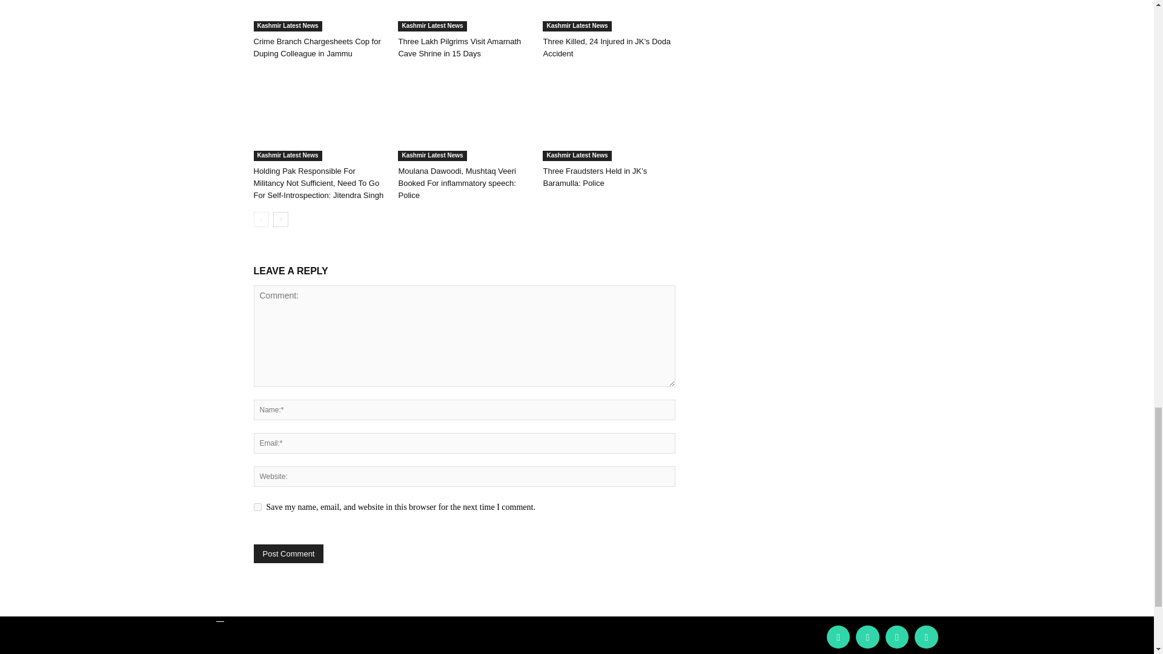 The height and width of the screenshot is (654, 1163). What do you see at coordinates (257, 506) in the screenshot?
I see `yes` at bounding box center [257, 506].